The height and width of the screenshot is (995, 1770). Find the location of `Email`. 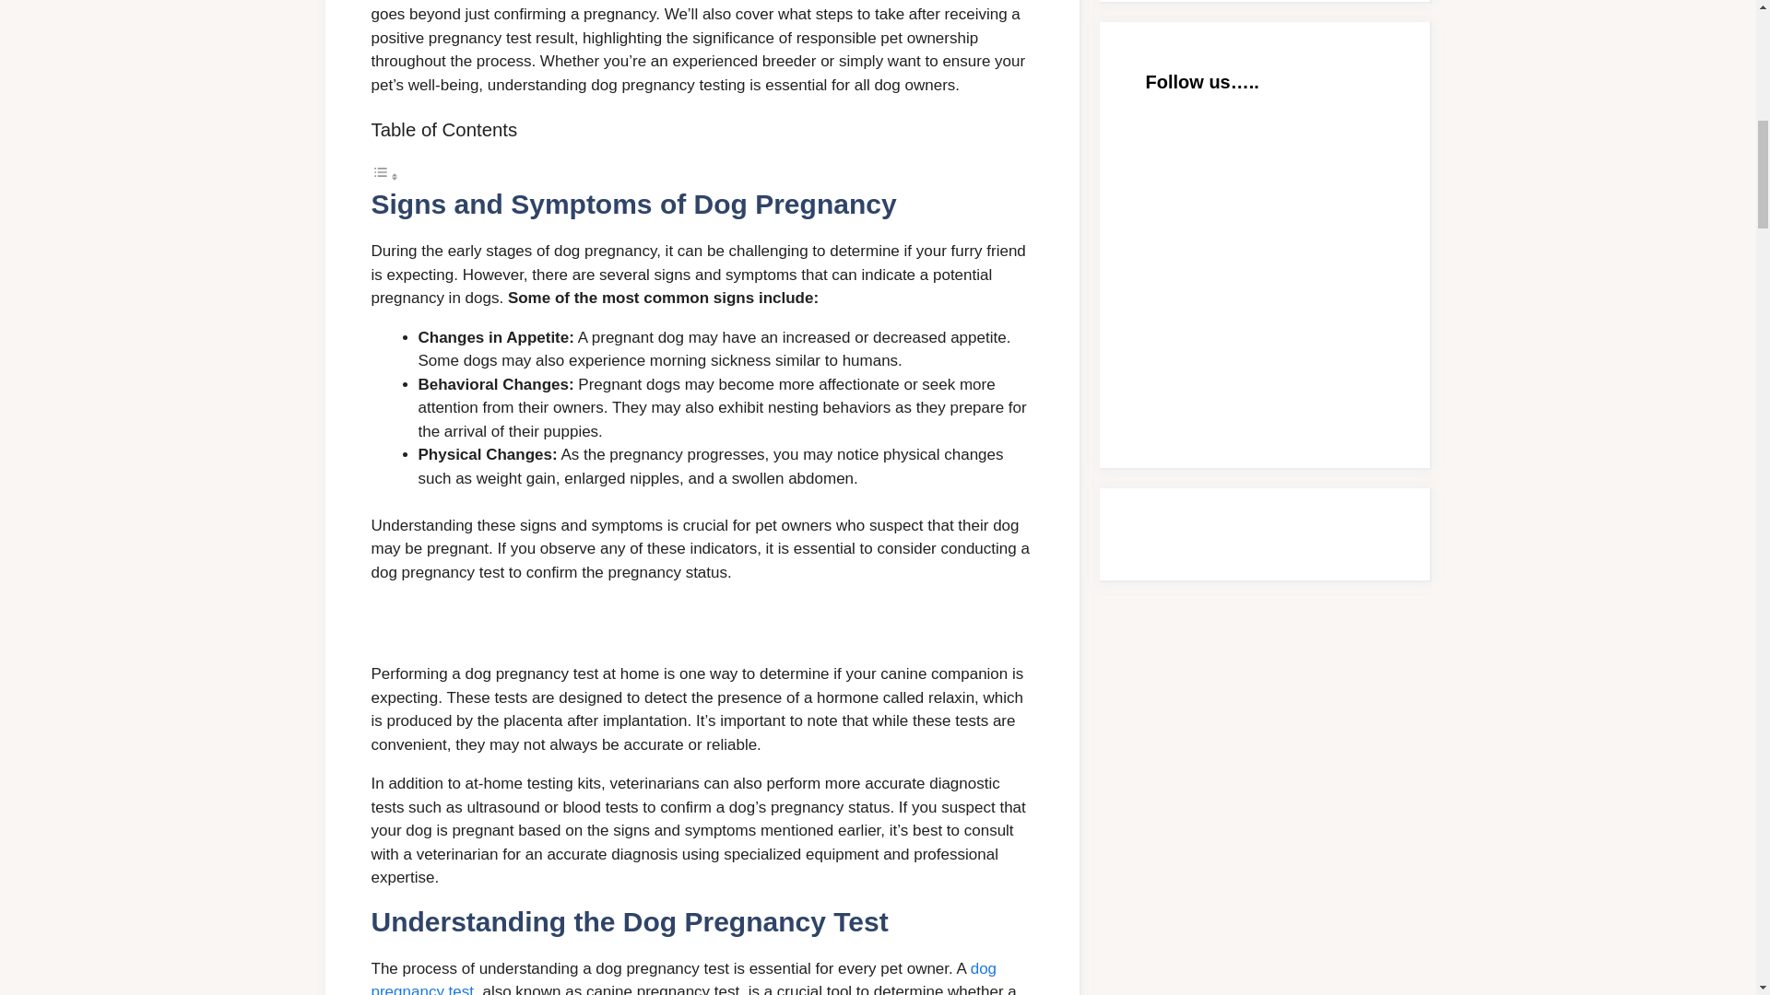

Email is located at coordinates (1283, 192).